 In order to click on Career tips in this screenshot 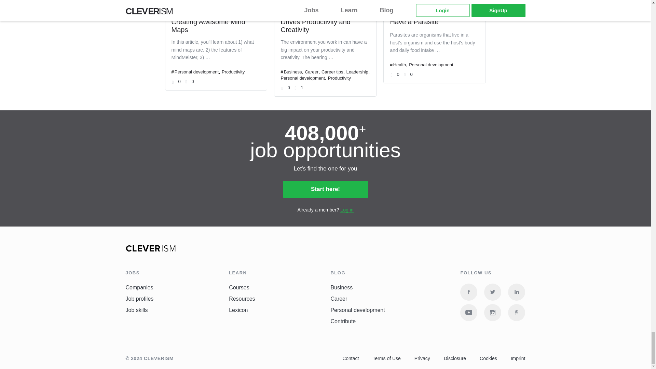, I will do `click(332, 72)`.